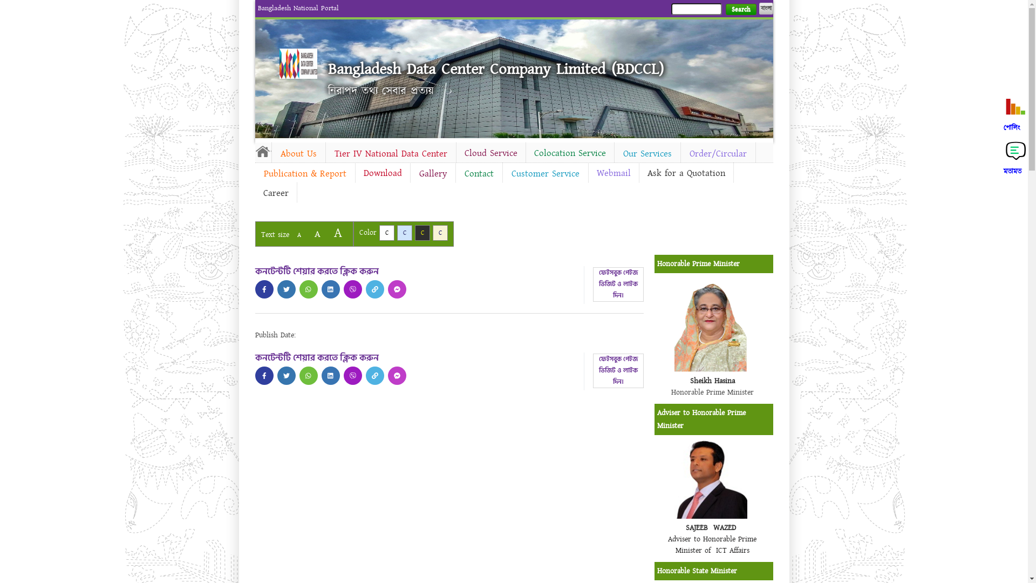  I want to click on A, so click(338, 233).